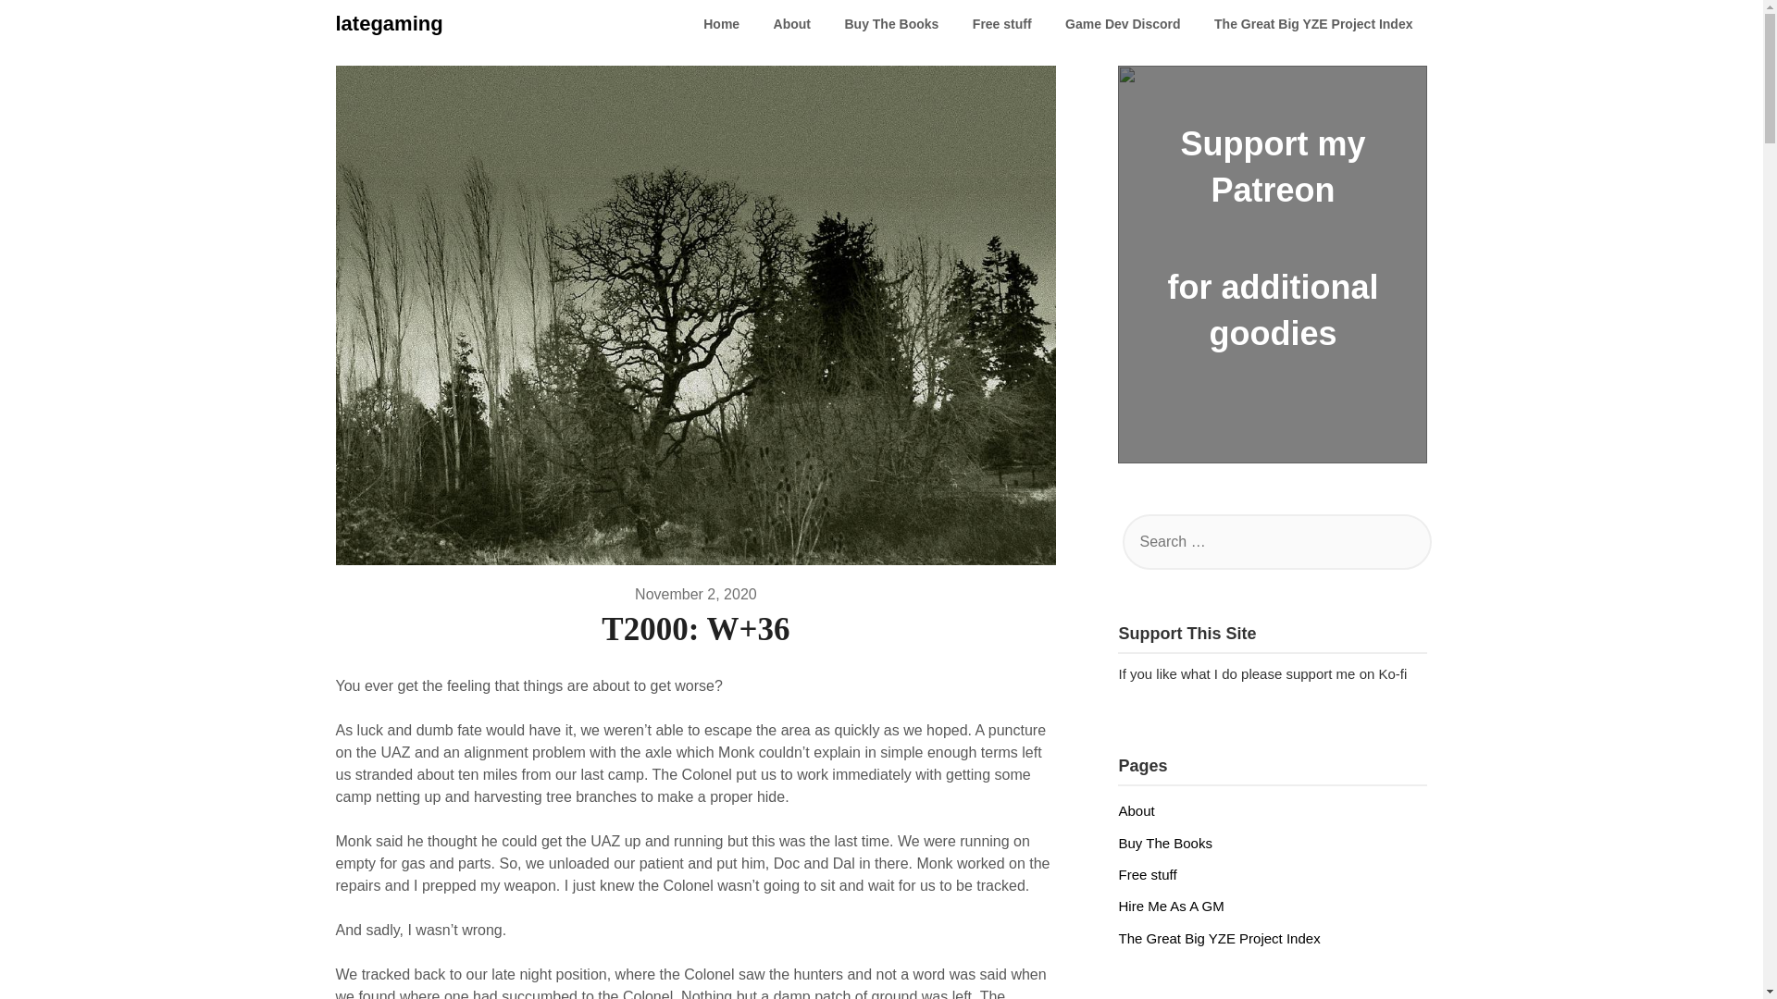 The image size is (1777, 999). Describe the element at coordinates (1164, 842) in the screenshot. I see `Buy The Books` at that location.